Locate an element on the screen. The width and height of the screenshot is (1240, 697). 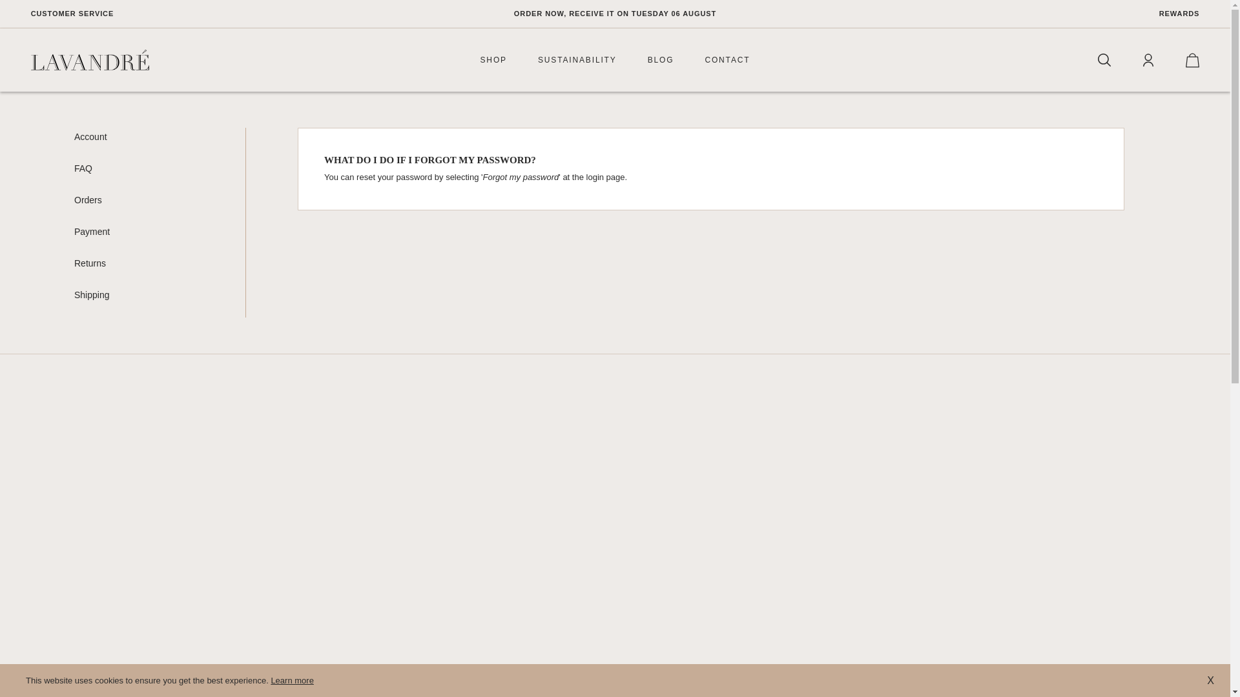
Shipping is located at coordinates (92, 294).